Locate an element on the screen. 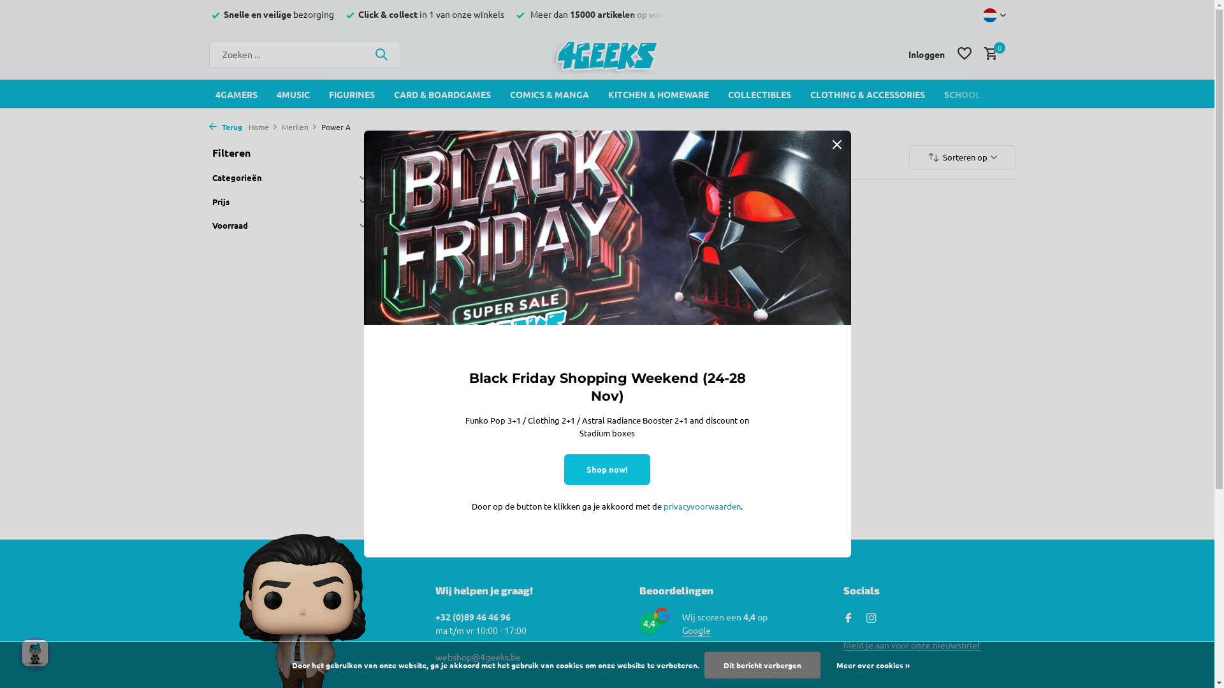 The height and width of the screenshot is (688, 1224). Shop now! is located at coordinates (607, 469).